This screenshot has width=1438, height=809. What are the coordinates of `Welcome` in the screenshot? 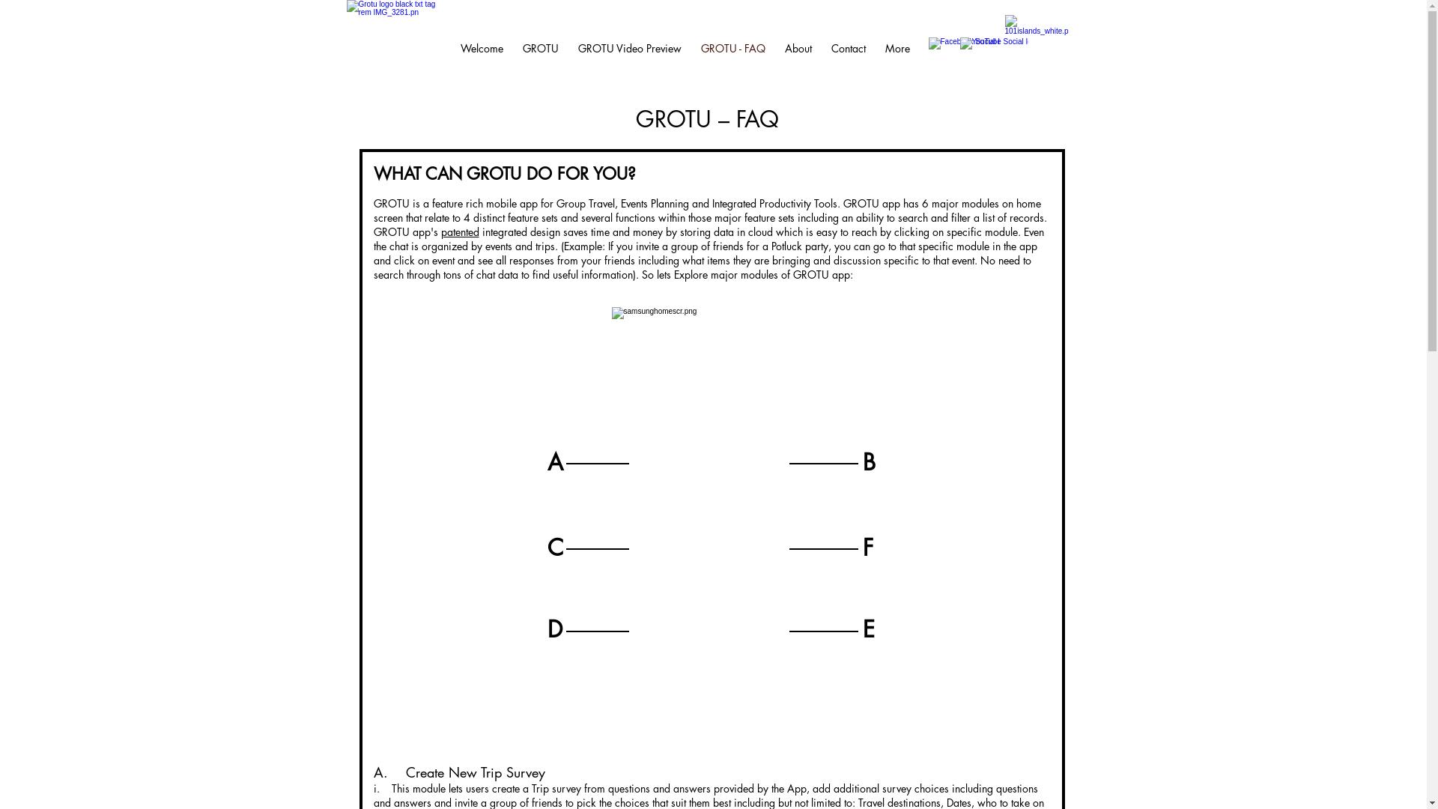 It's located at (482, 49).